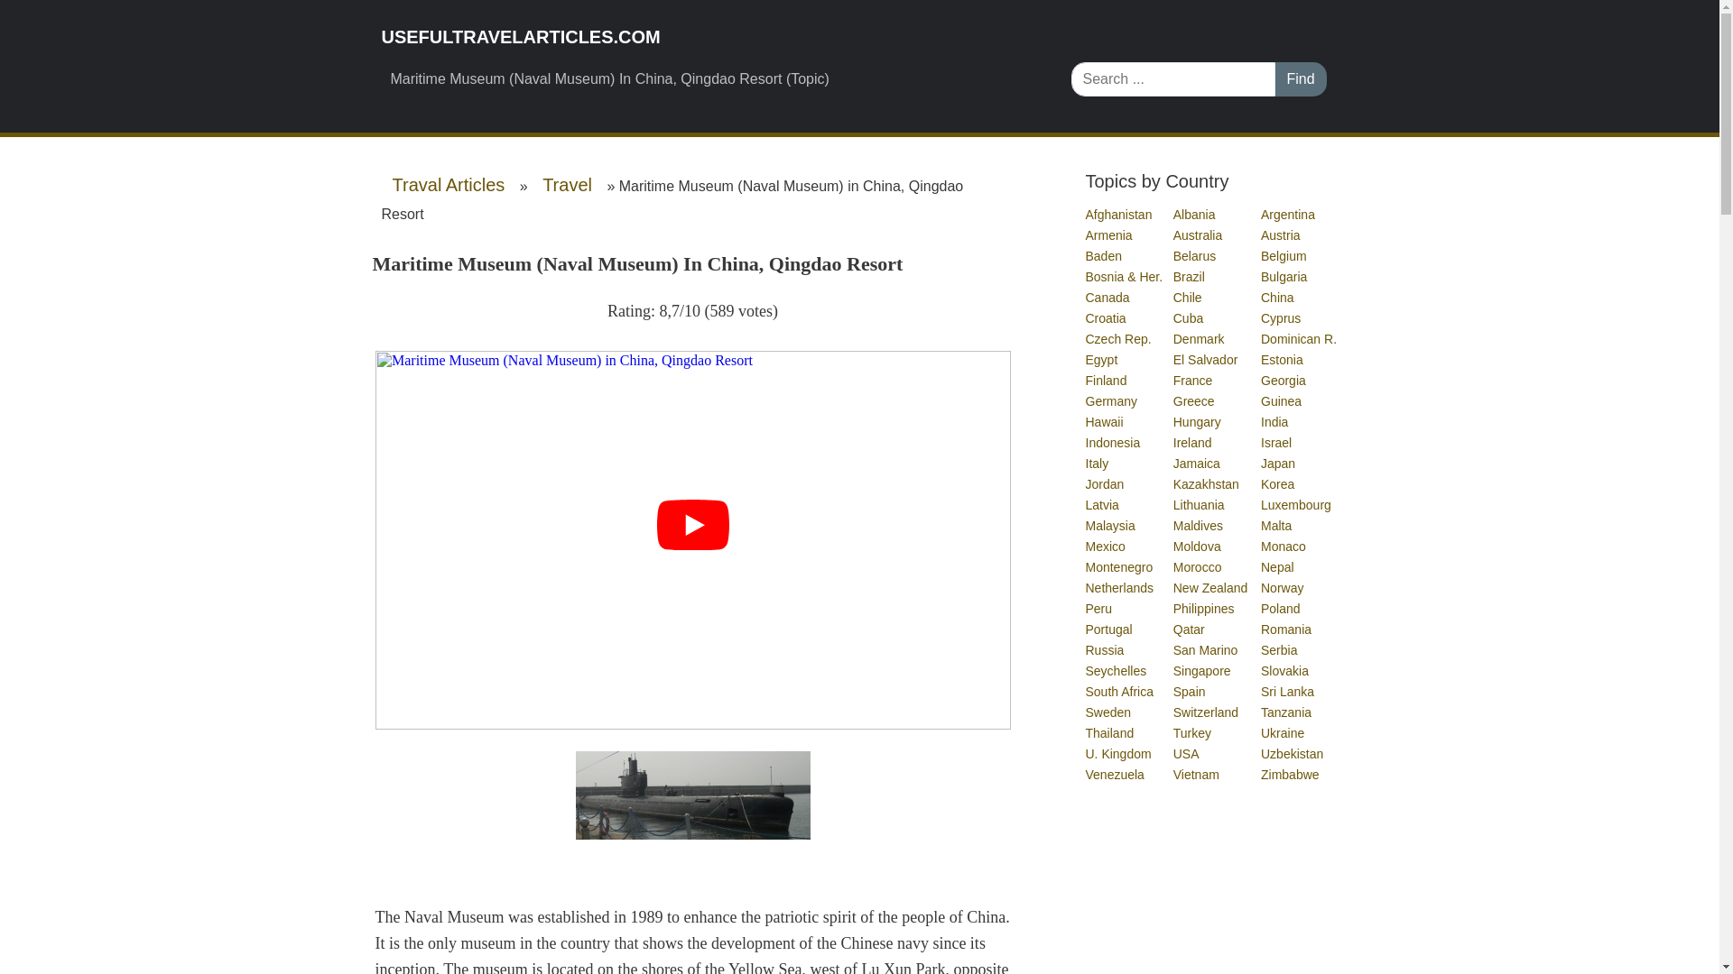  I want to click on China, so click(1278, 298).